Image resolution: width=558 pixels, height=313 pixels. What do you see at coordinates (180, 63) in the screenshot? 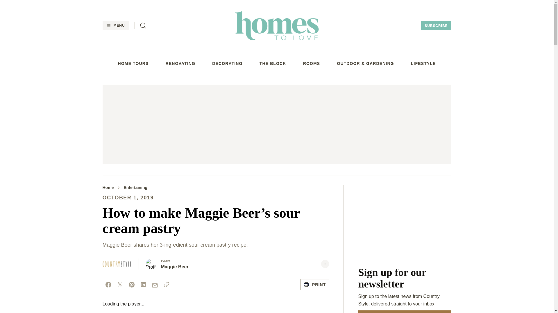
I see `RENOVATING` at bounding box center [180, 63].